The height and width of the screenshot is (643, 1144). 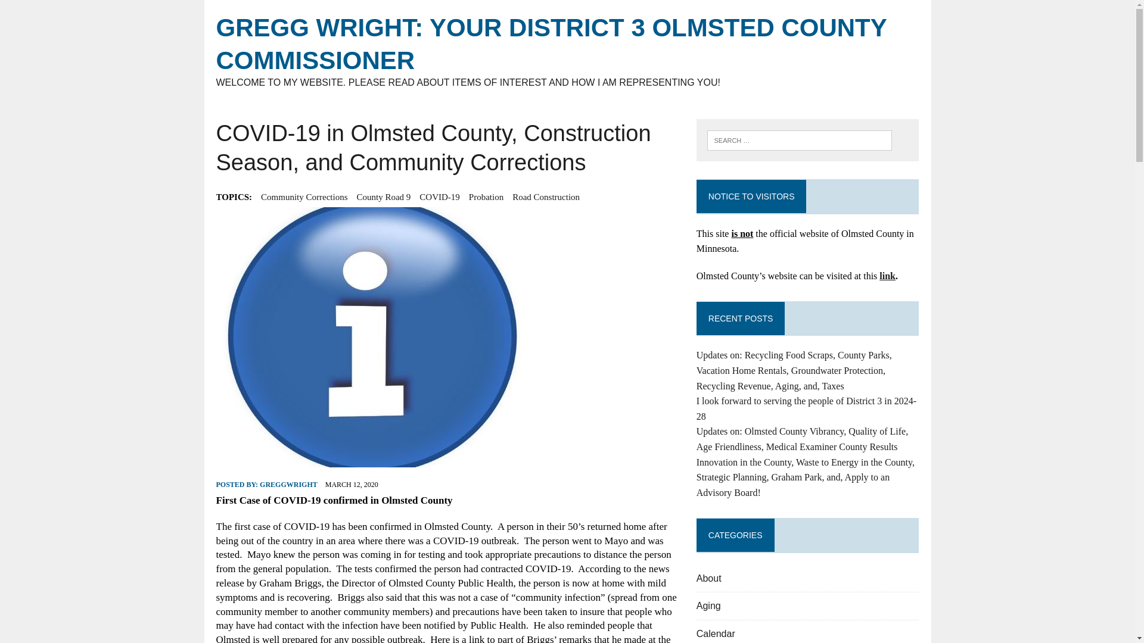 I want to click on County Road 9, so click(x=383, y=196).